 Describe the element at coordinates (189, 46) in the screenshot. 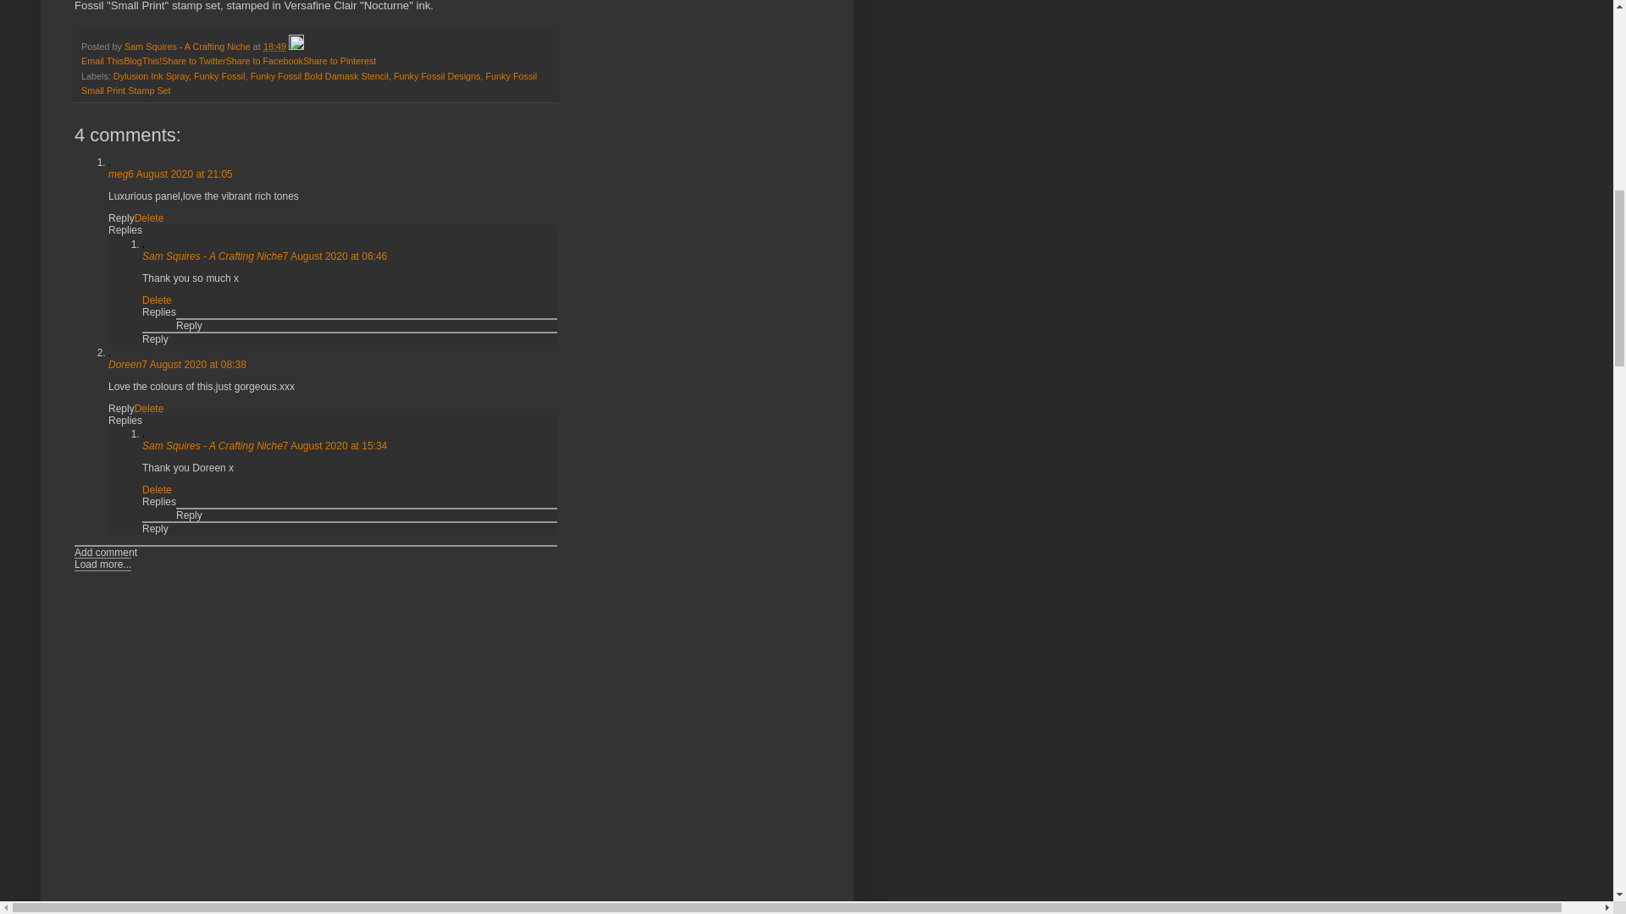

I see `Sam Squires - A Crafting Niche` at that location.